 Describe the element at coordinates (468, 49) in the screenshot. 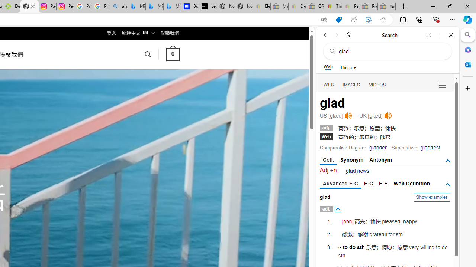

I see `Microsoft 365` at that location.